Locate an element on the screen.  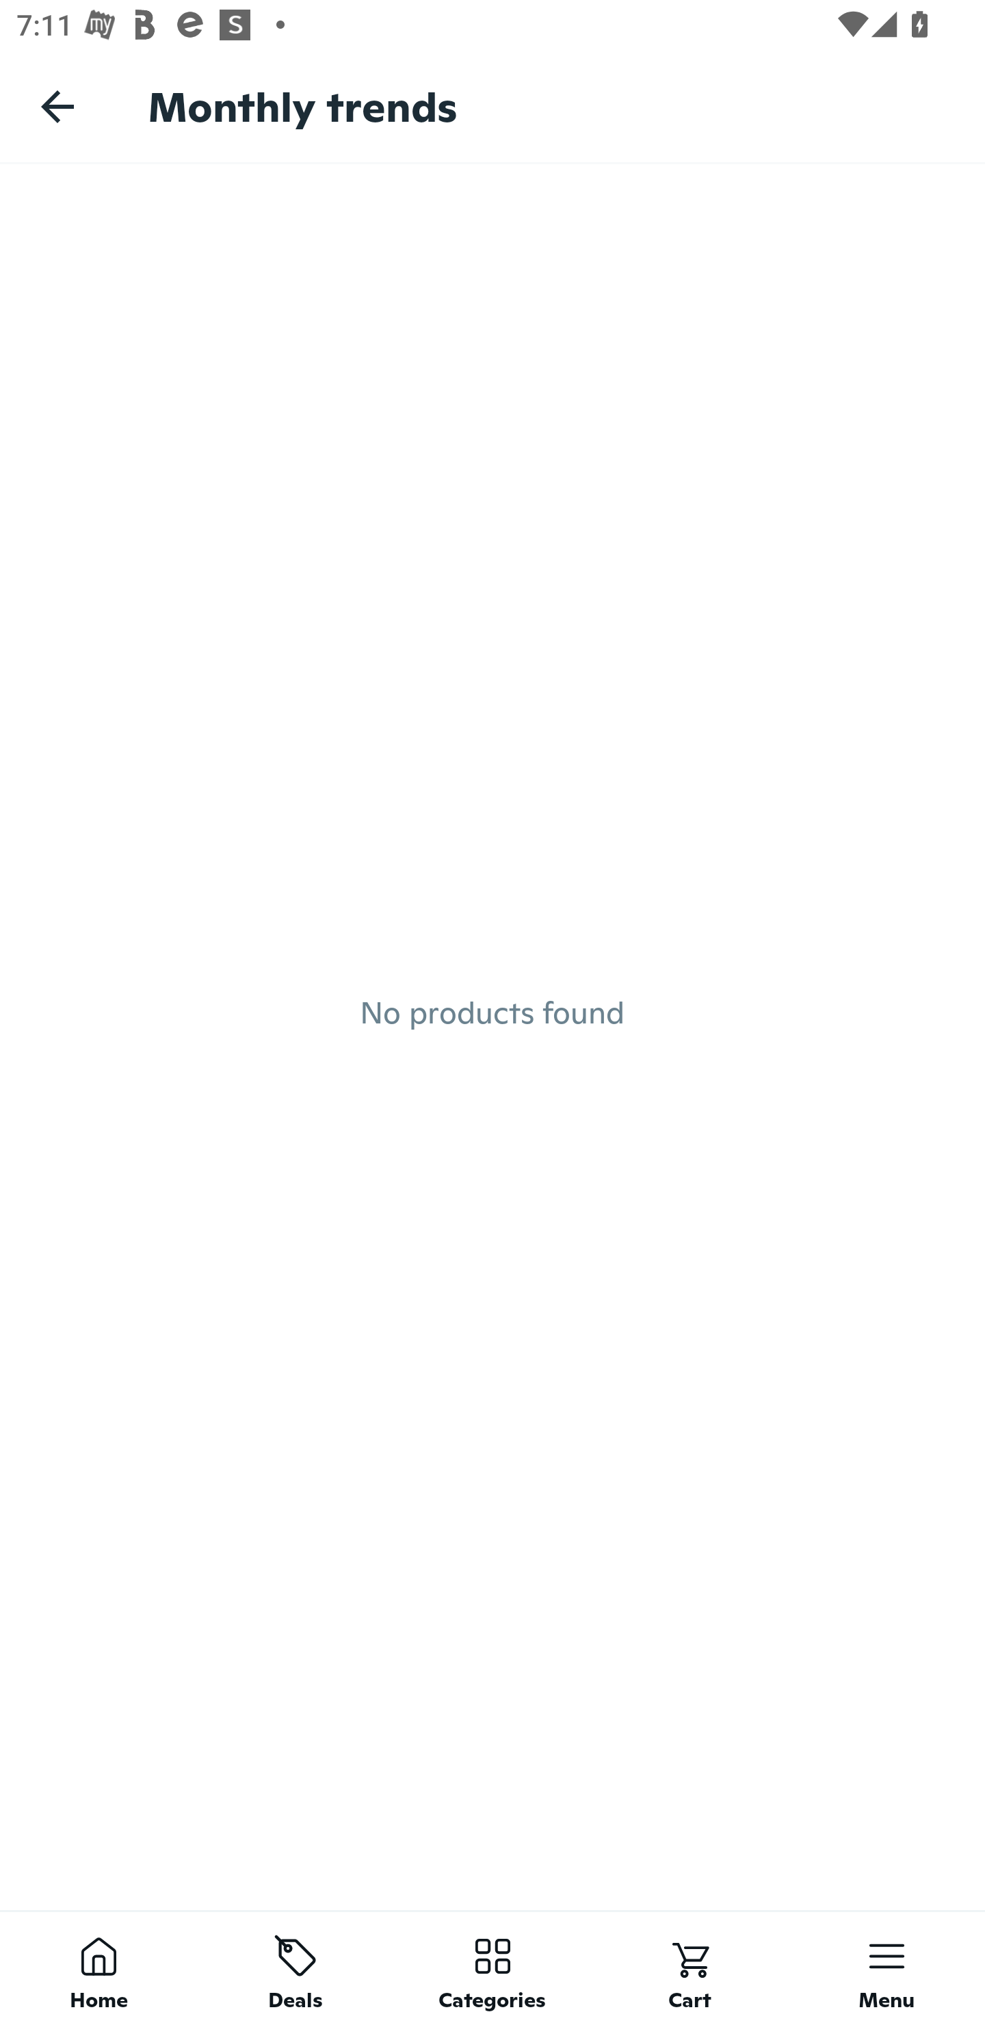
Navigate up is located at coordinates (57, 106).